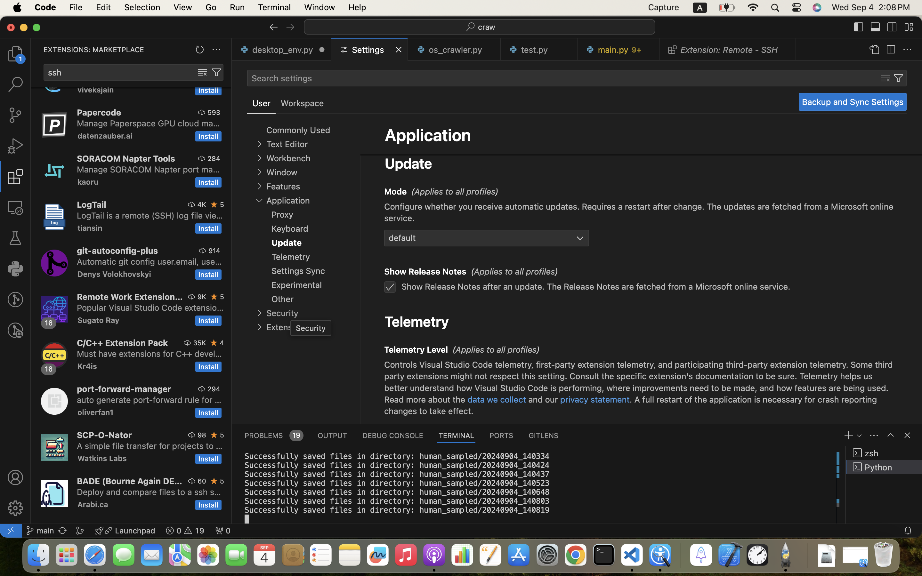 The height and width of the screenshot is (576, 922). Describe the element at coordinates (149, 492) in the screenshot. I see `Deploy and compare files to a ssh server` at that location.